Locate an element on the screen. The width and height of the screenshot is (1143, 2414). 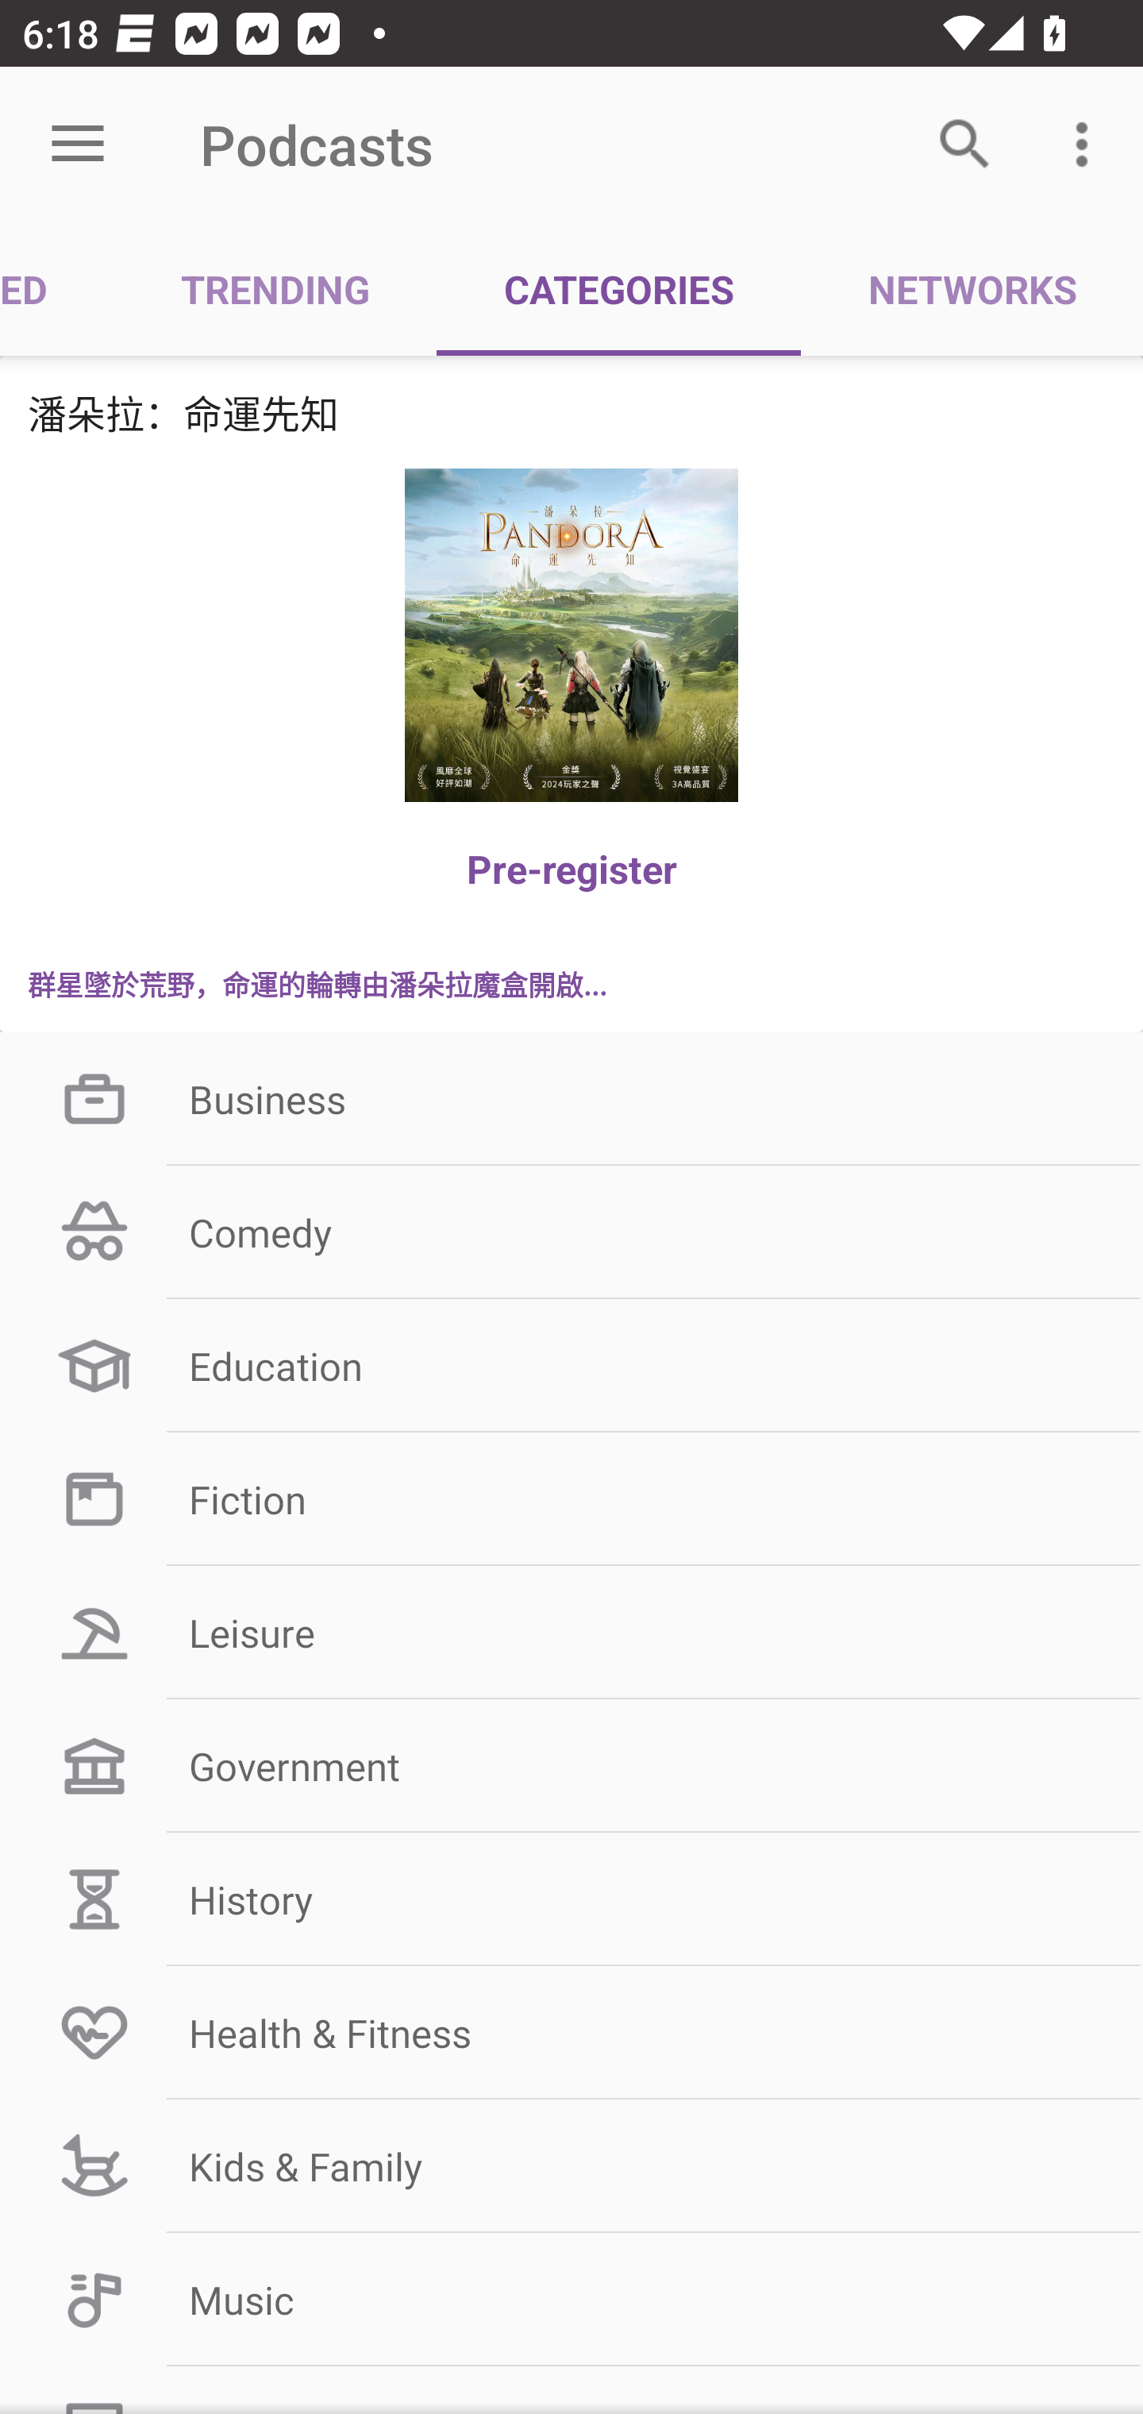
群星墜於荒野，命運的輪轉由潘朵拉魔盒開啟... is located at coordinates (571, 983).